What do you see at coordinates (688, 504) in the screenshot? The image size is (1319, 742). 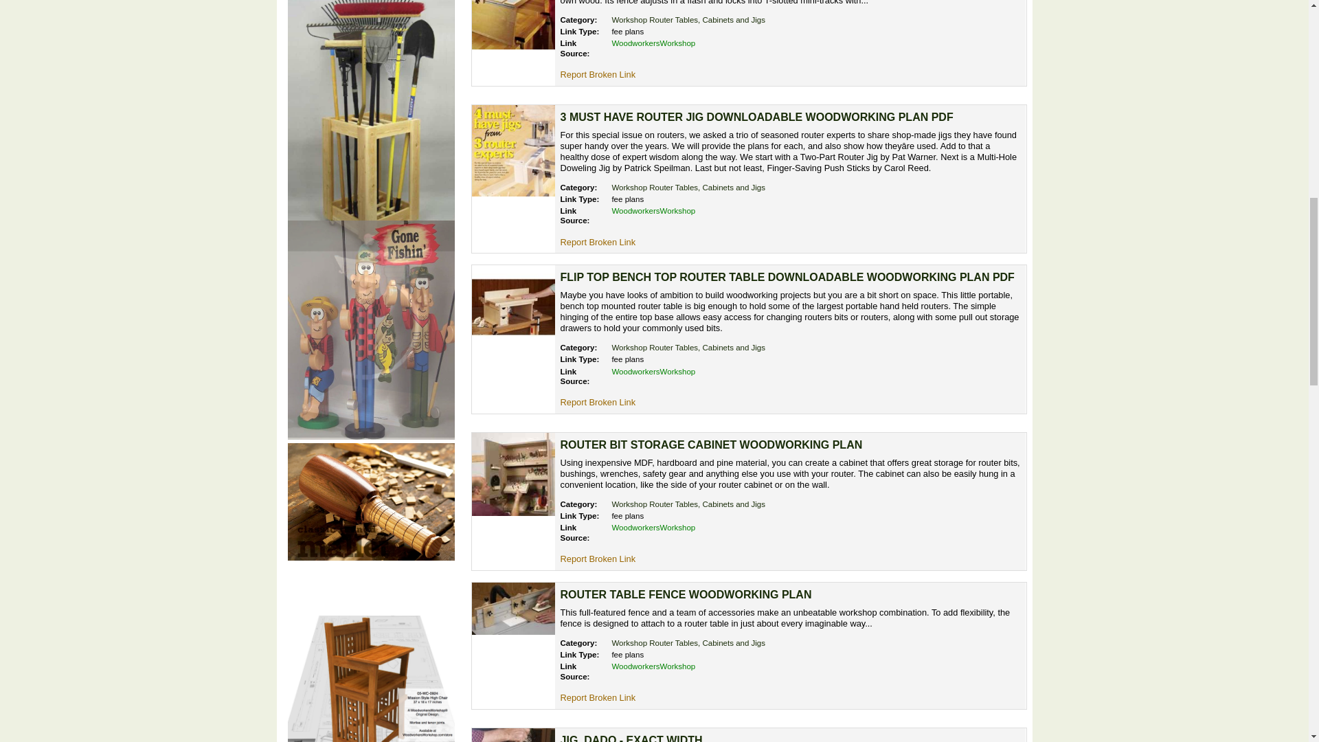 I see `Workshop Router Tables, Cabinets and Jigs` at bounding box center [688, 504].